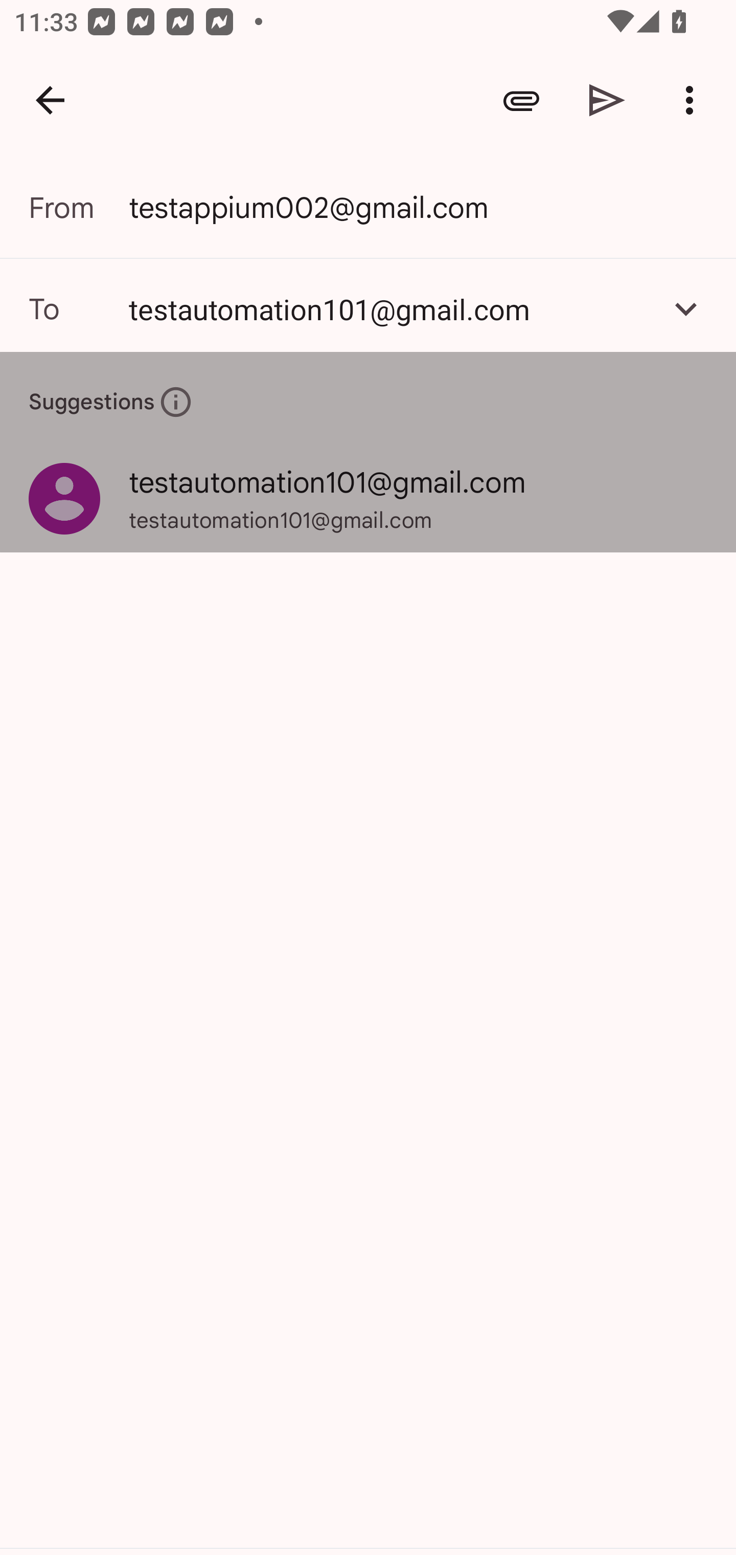  What do you see at coordinates (607, 100) in the screenshot?
I see `Send` at bounding box center [607, 100].